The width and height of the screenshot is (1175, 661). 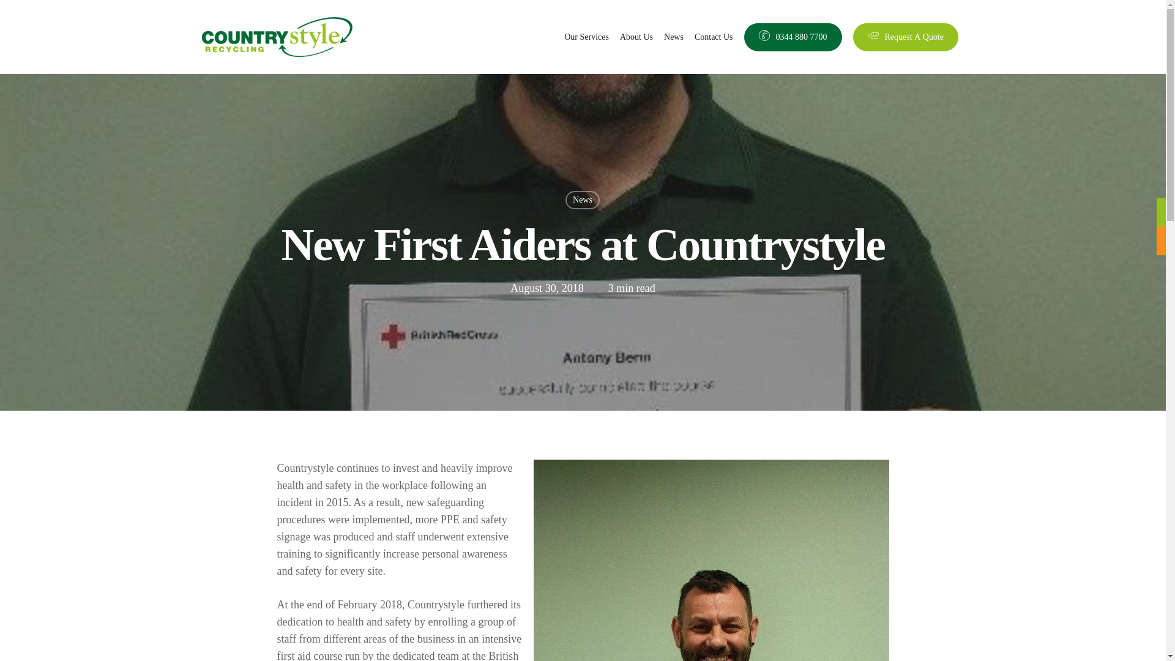 I want to click on 0344 880 7700, so click(x=793, y=37).